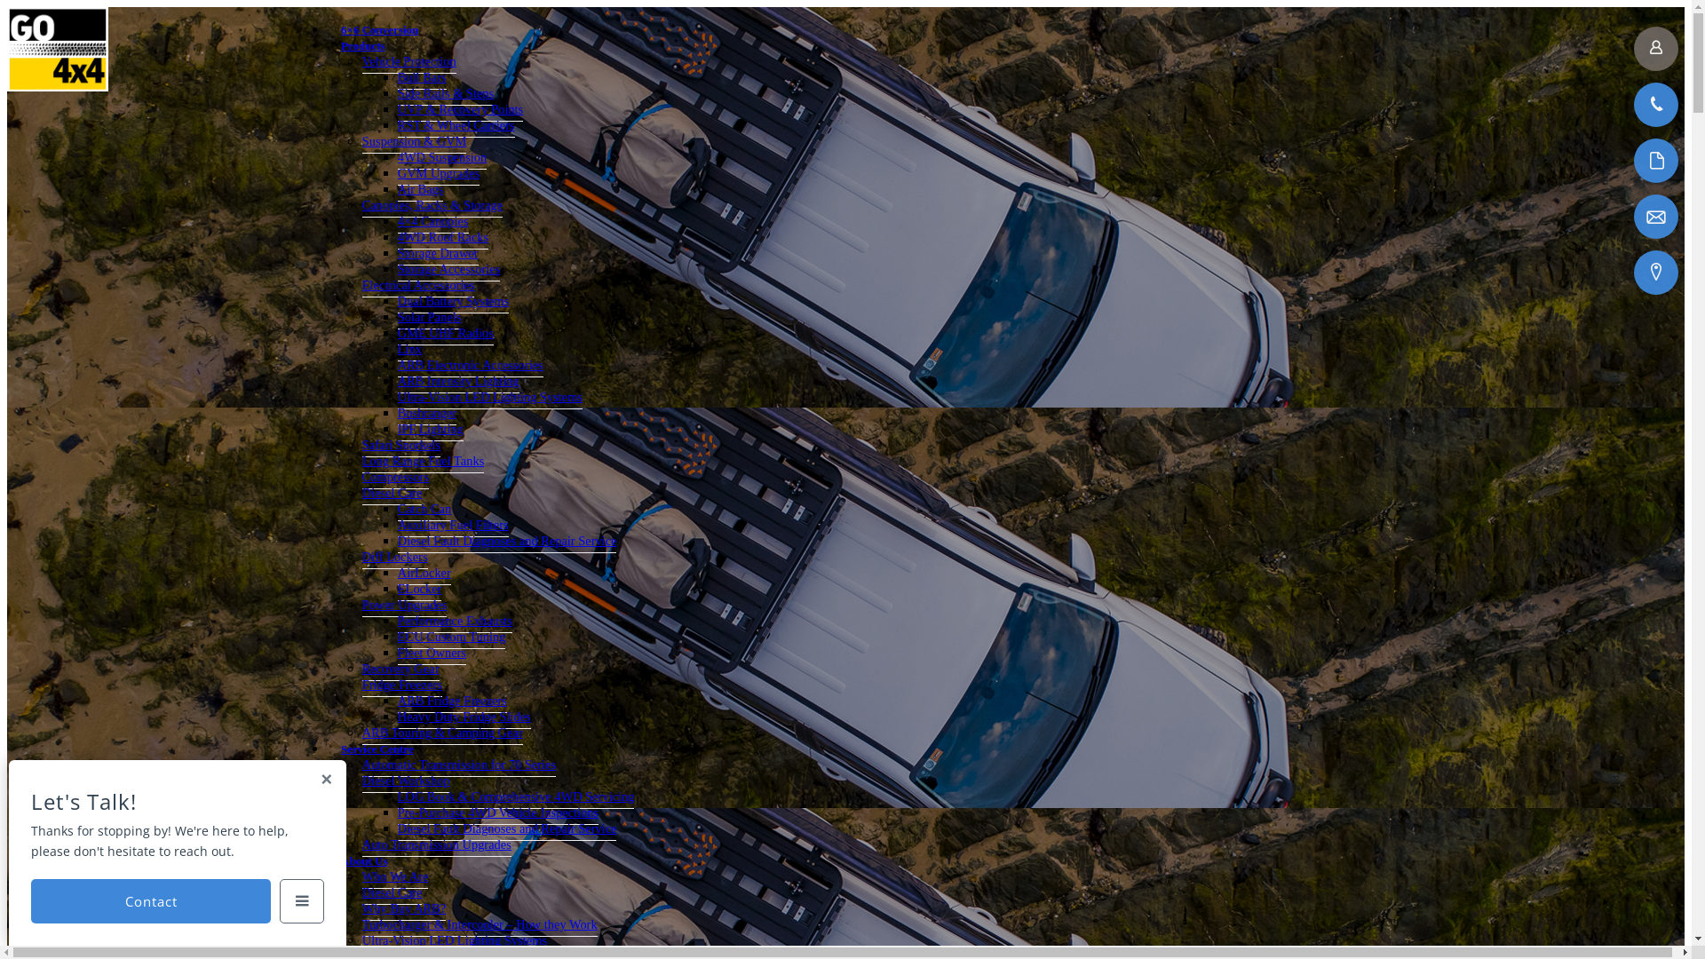  Describe the element at coordinates (424, 574) in the screenshot. I see `AirLocker` at that location.